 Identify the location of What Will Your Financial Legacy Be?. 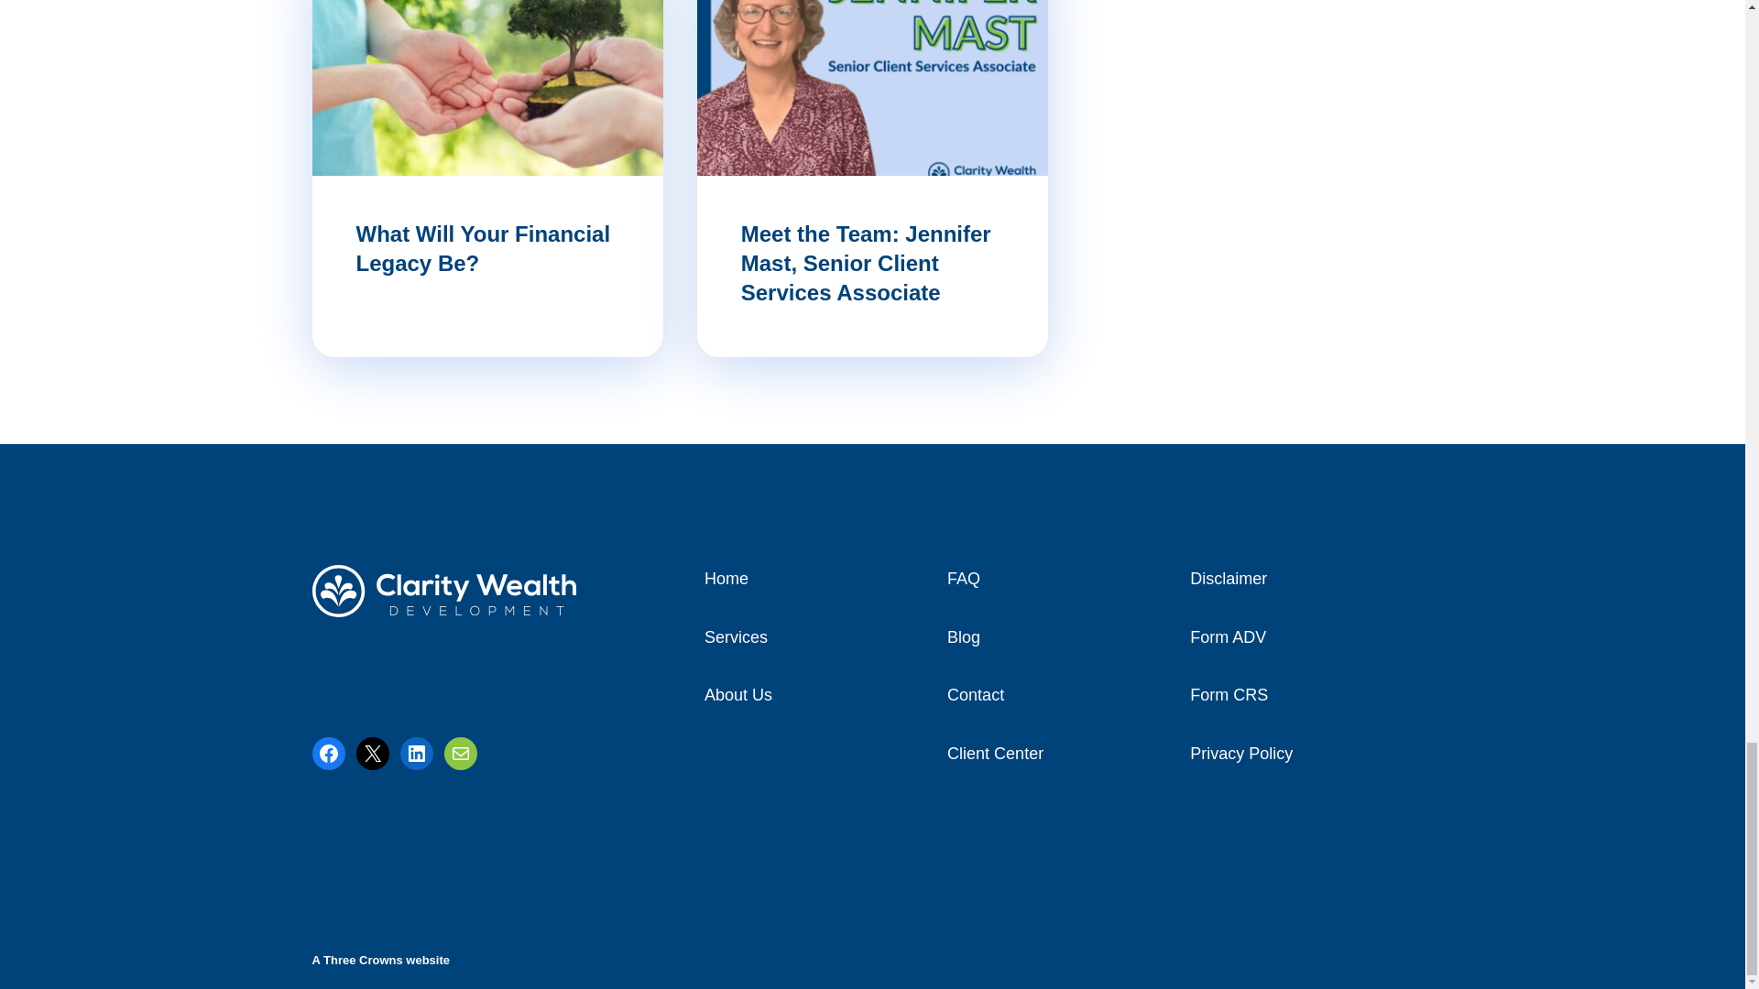
(482, 248).